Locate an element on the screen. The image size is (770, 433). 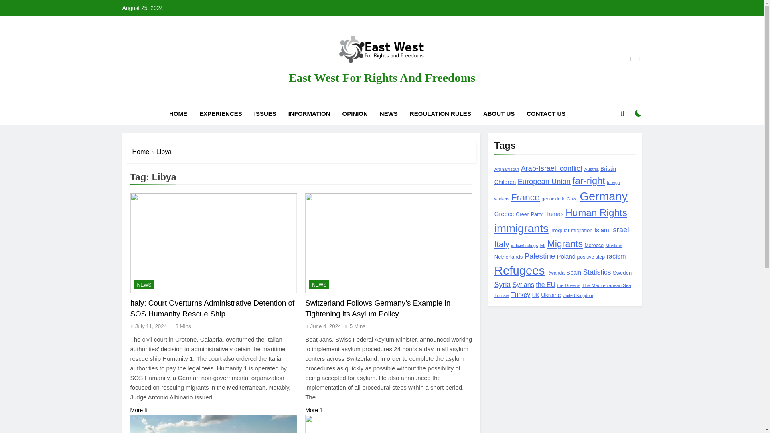
ISSUES is located at coordinates (265, 114).